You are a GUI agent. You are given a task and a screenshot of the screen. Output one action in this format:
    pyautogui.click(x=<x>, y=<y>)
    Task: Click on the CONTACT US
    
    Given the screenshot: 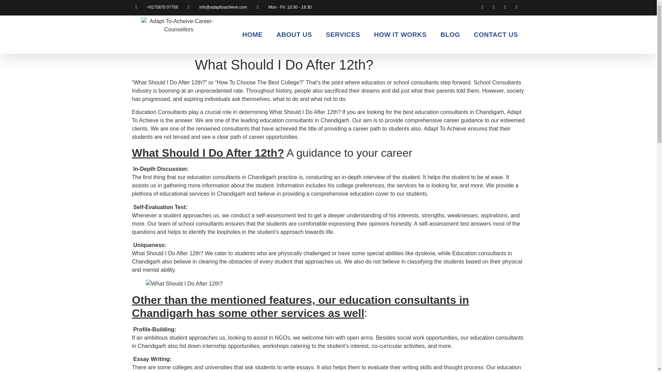 What is the action you would take?
    pyautogui.click(x=496, y=34)
    